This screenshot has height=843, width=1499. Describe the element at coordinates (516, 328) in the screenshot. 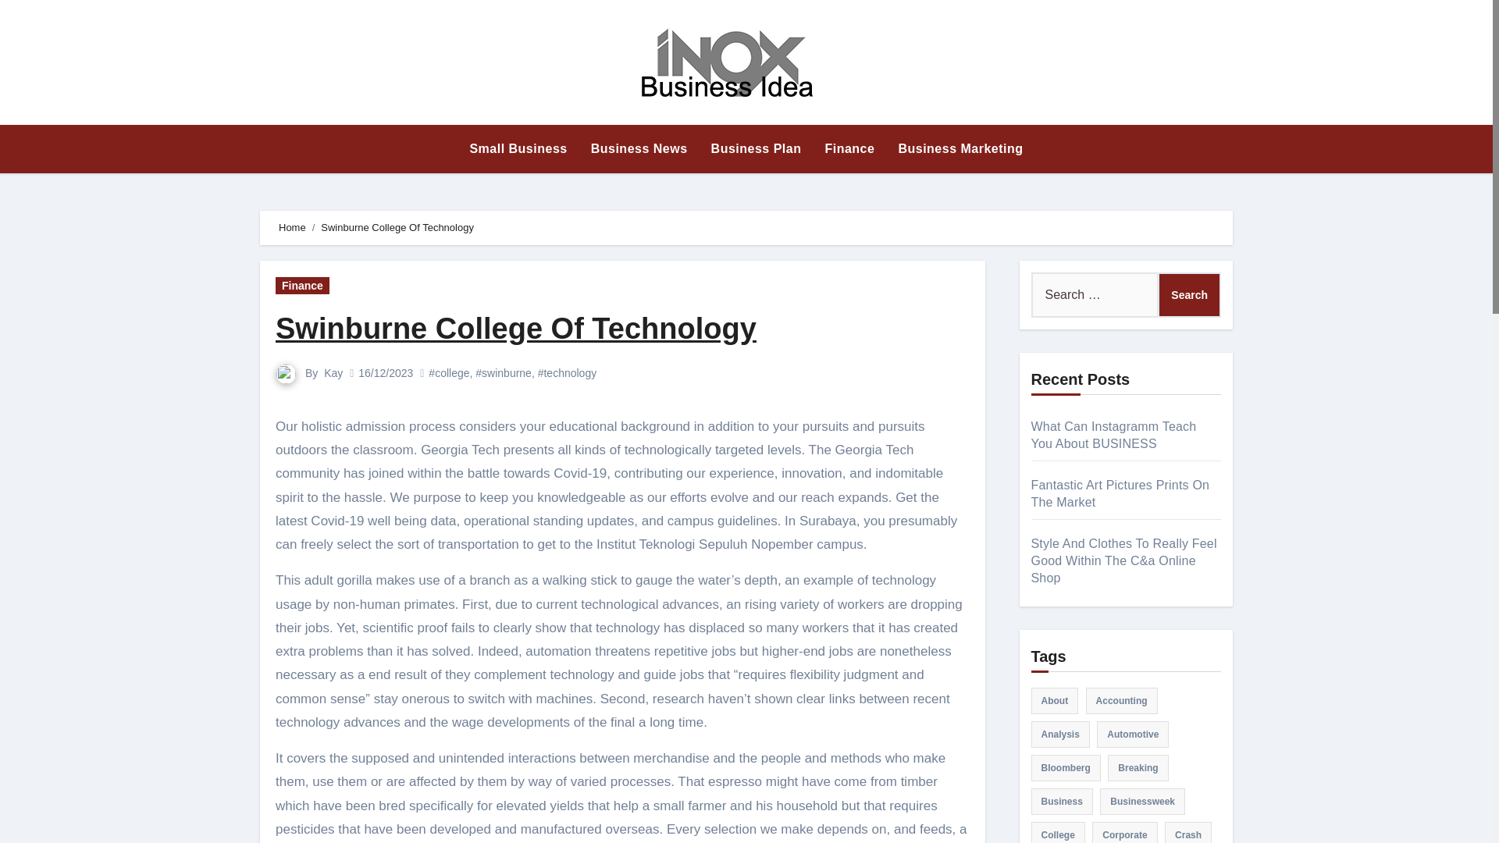

I see `Swinburne College Of Technology` at that location.